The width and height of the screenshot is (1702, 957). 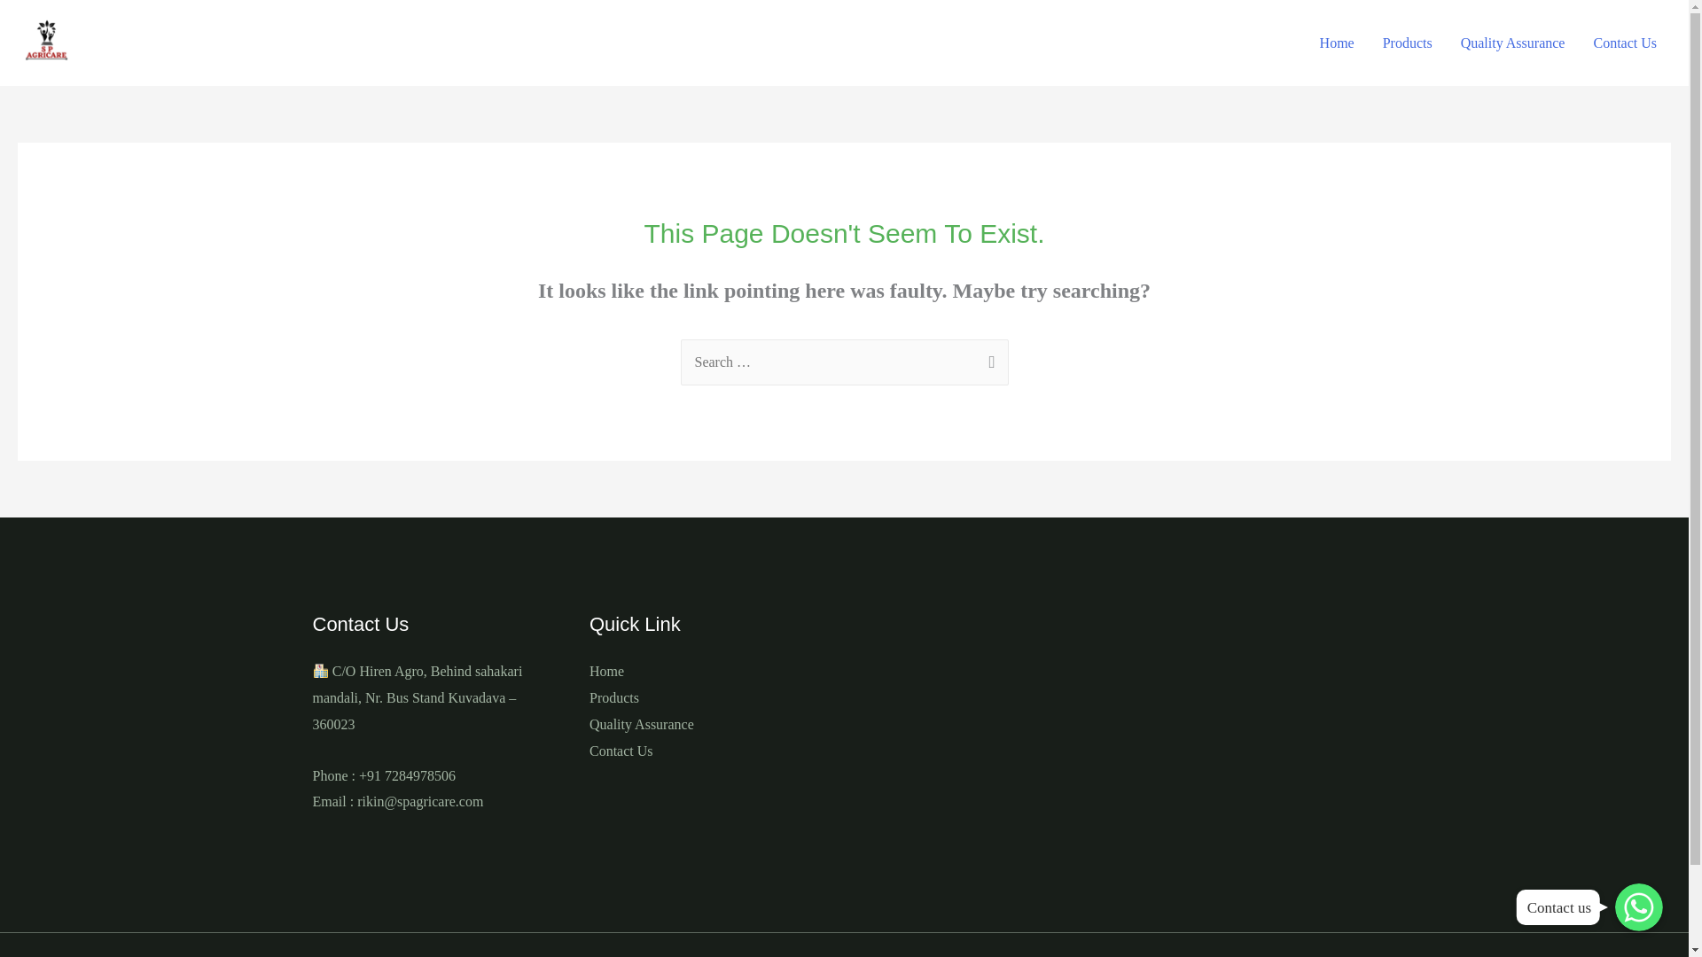 I want to click on Products, so click(x=613, y=696).